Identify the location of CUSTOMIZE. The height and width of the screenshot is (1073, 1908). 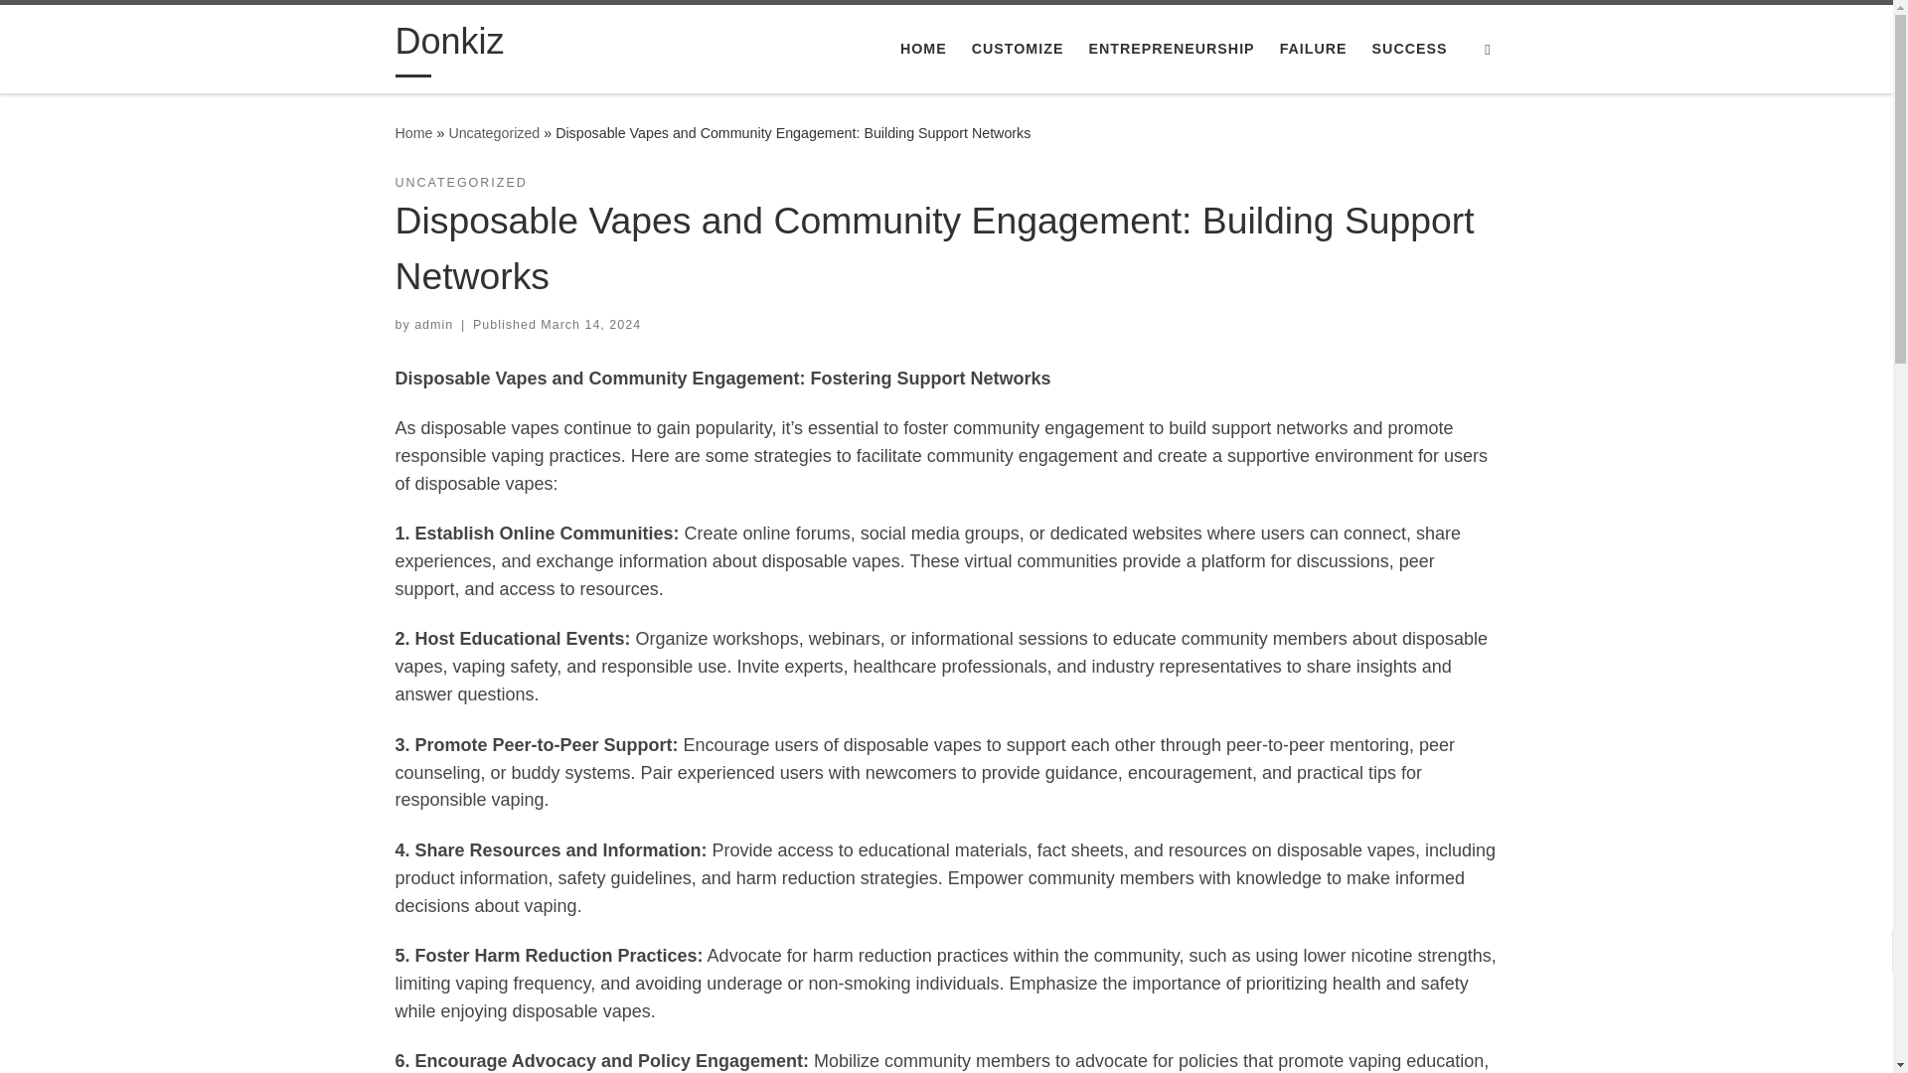
(1017, 49).